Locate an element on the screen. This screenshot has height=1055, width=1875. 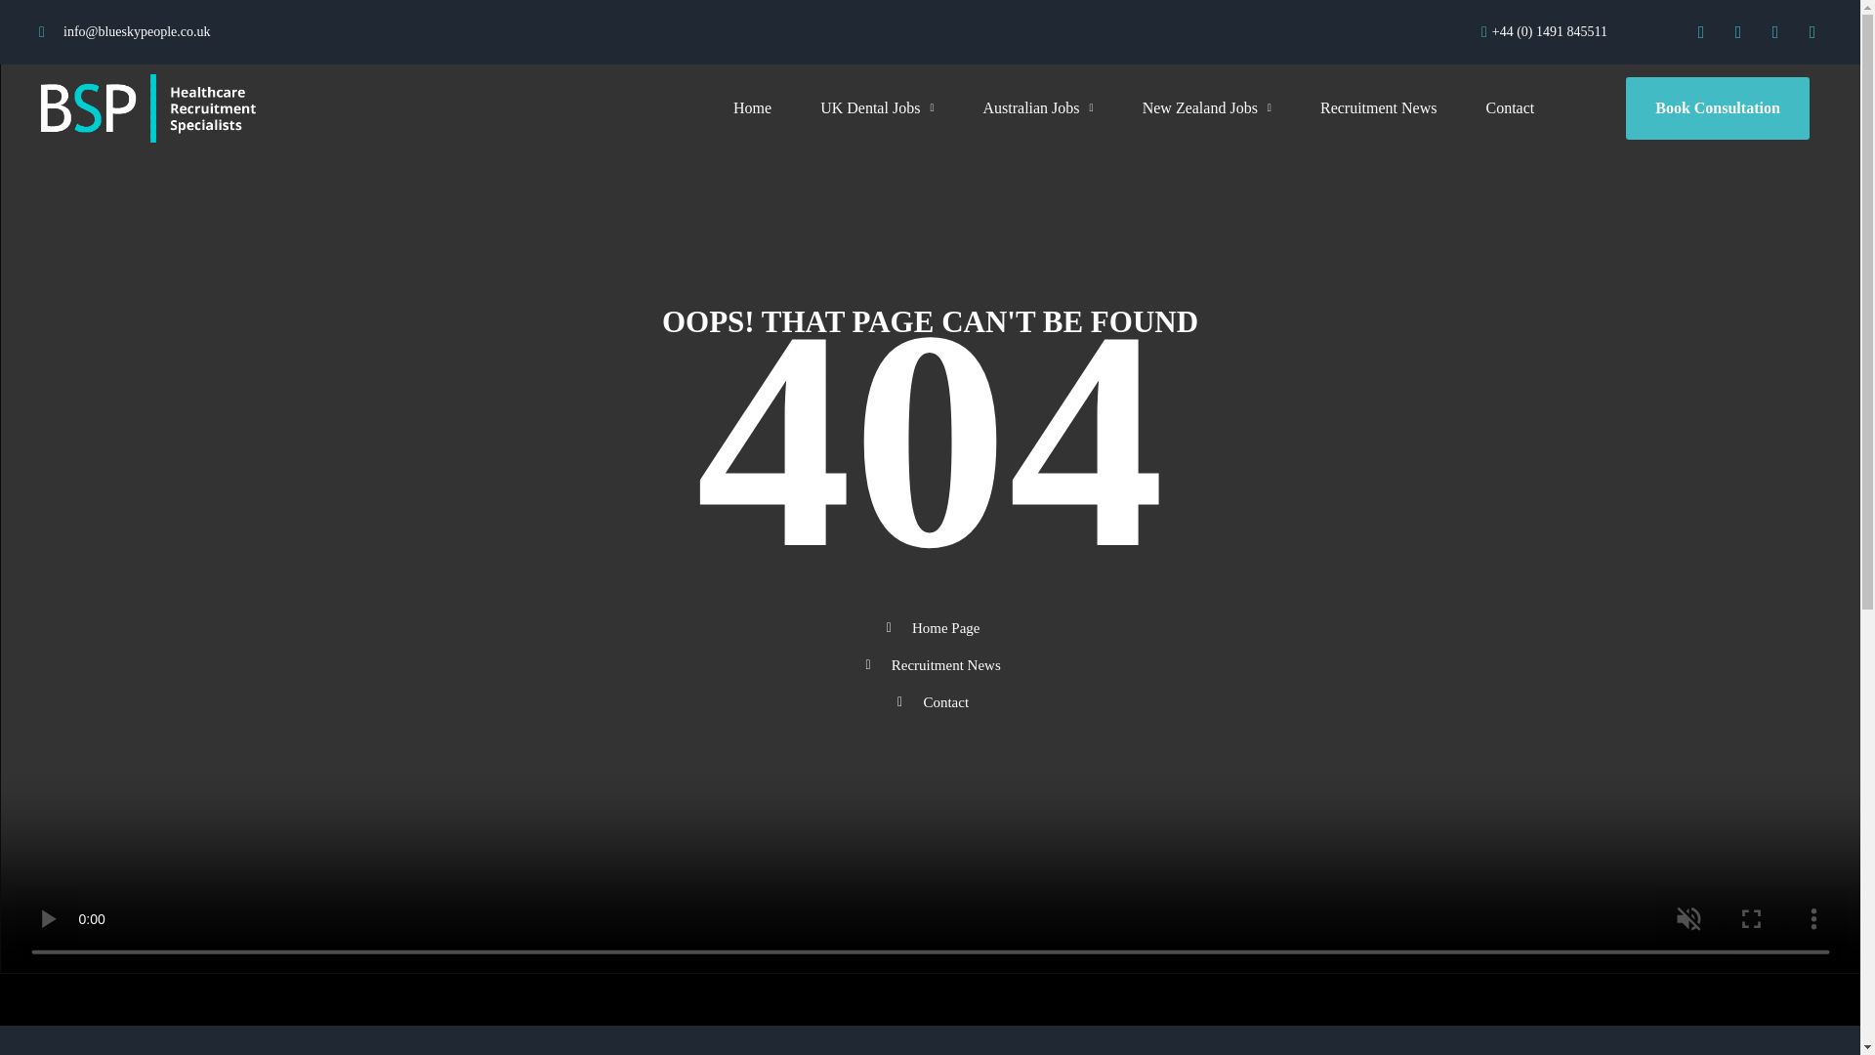
New Zealand Jobs is located at coordinates (1207, 107).